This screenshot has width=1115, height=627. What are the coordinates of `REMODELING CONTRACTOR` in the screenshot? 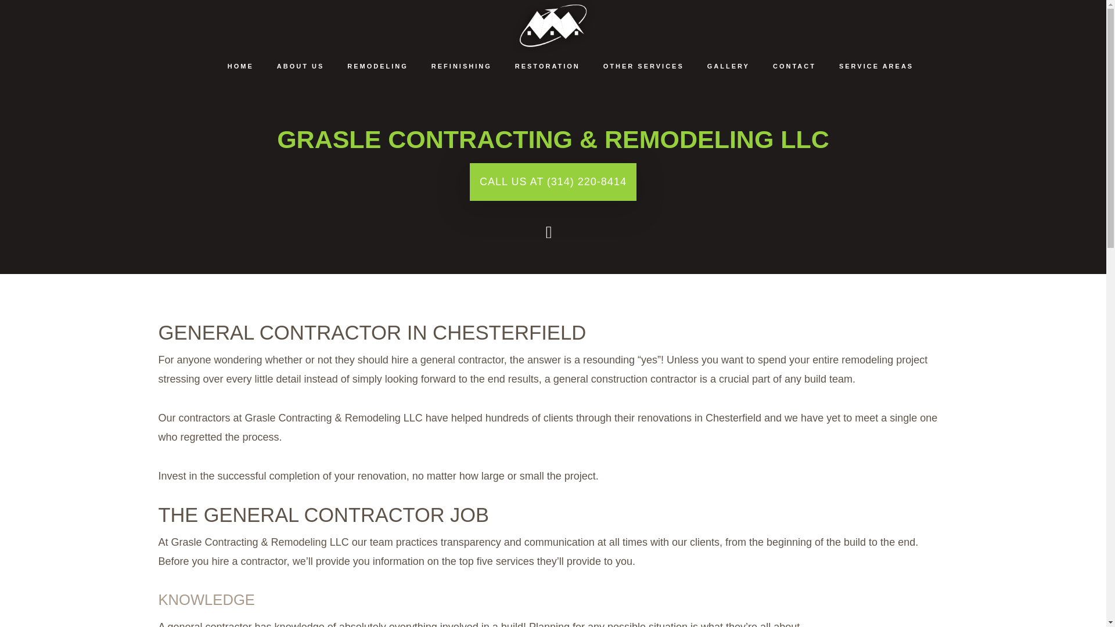 It's located at (377, 206).